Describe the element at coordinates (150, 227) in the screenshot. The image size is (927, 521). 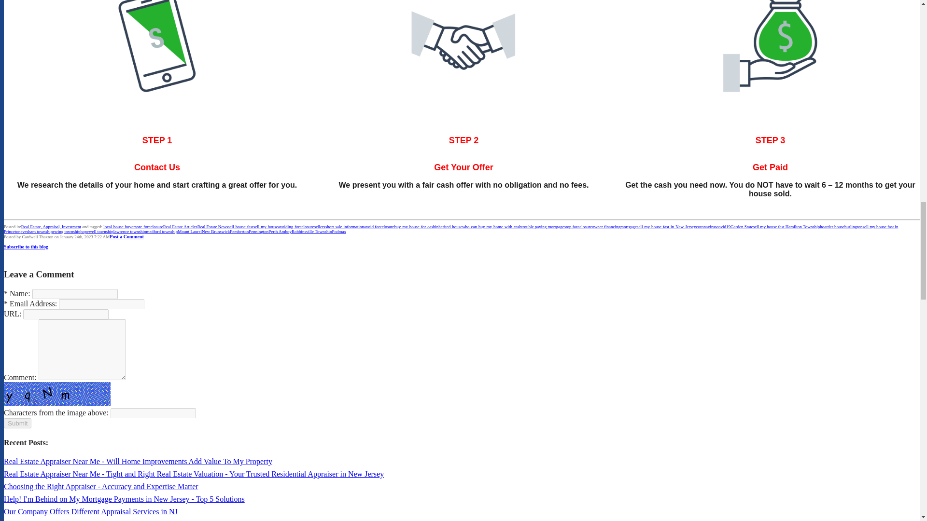
I see `pre-foreclosure` at that location.